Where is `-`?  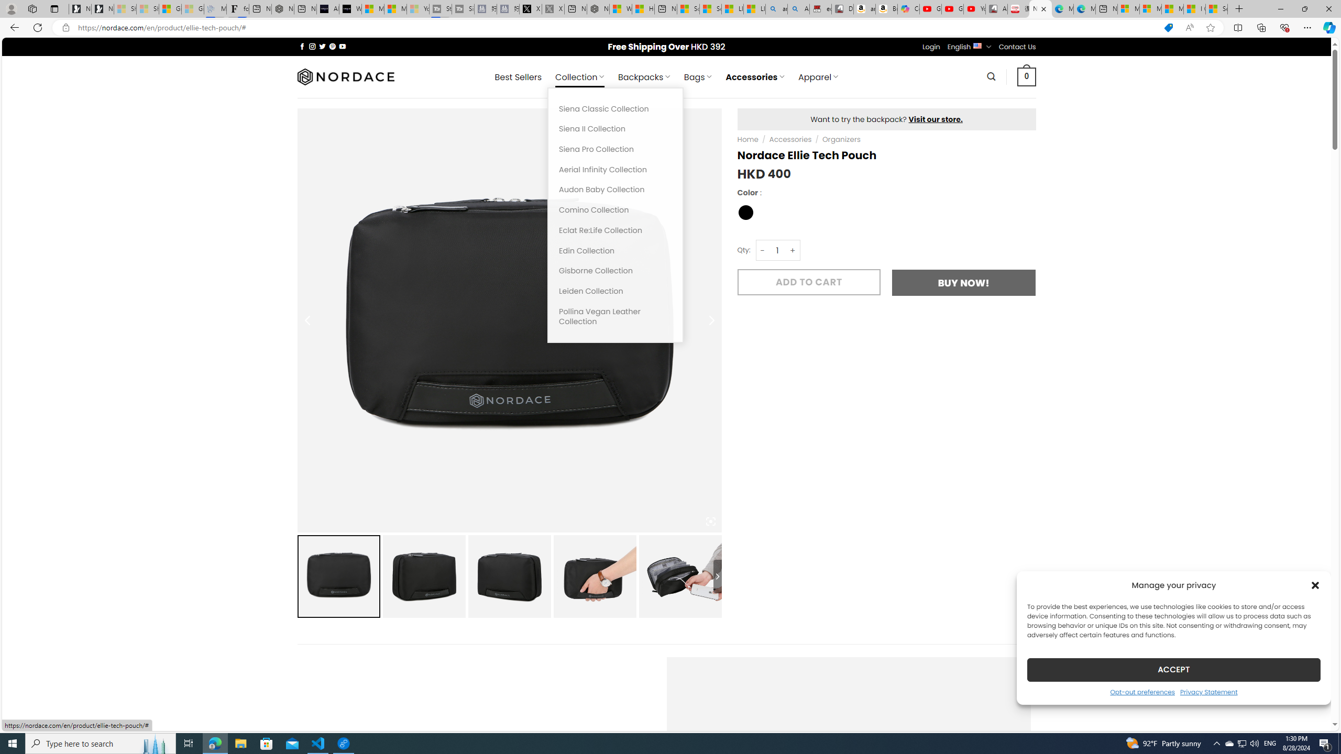
- is located at coordinates (762, 250).